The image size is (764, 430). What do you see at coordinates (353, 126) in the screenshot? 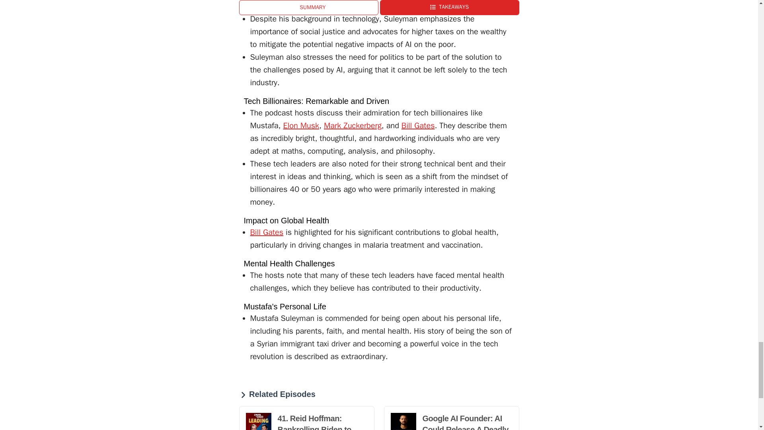
I see `Mark Zuckerberg` at bounding box center [353, 126].